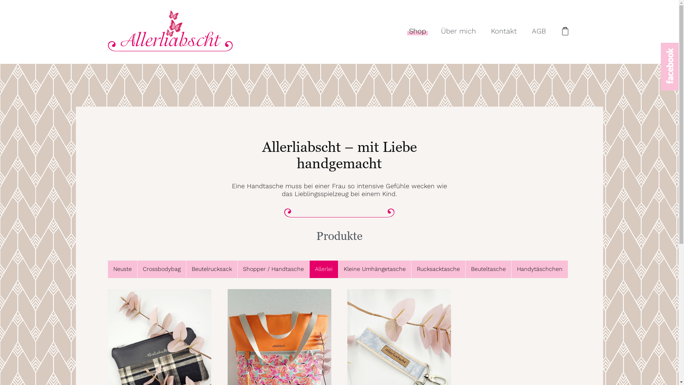 This screenshot has height=385, width=684. What do you see at coordinates (323, 269) in the screenshot?
I see `Allerlei` at bounding box center [323, 269].